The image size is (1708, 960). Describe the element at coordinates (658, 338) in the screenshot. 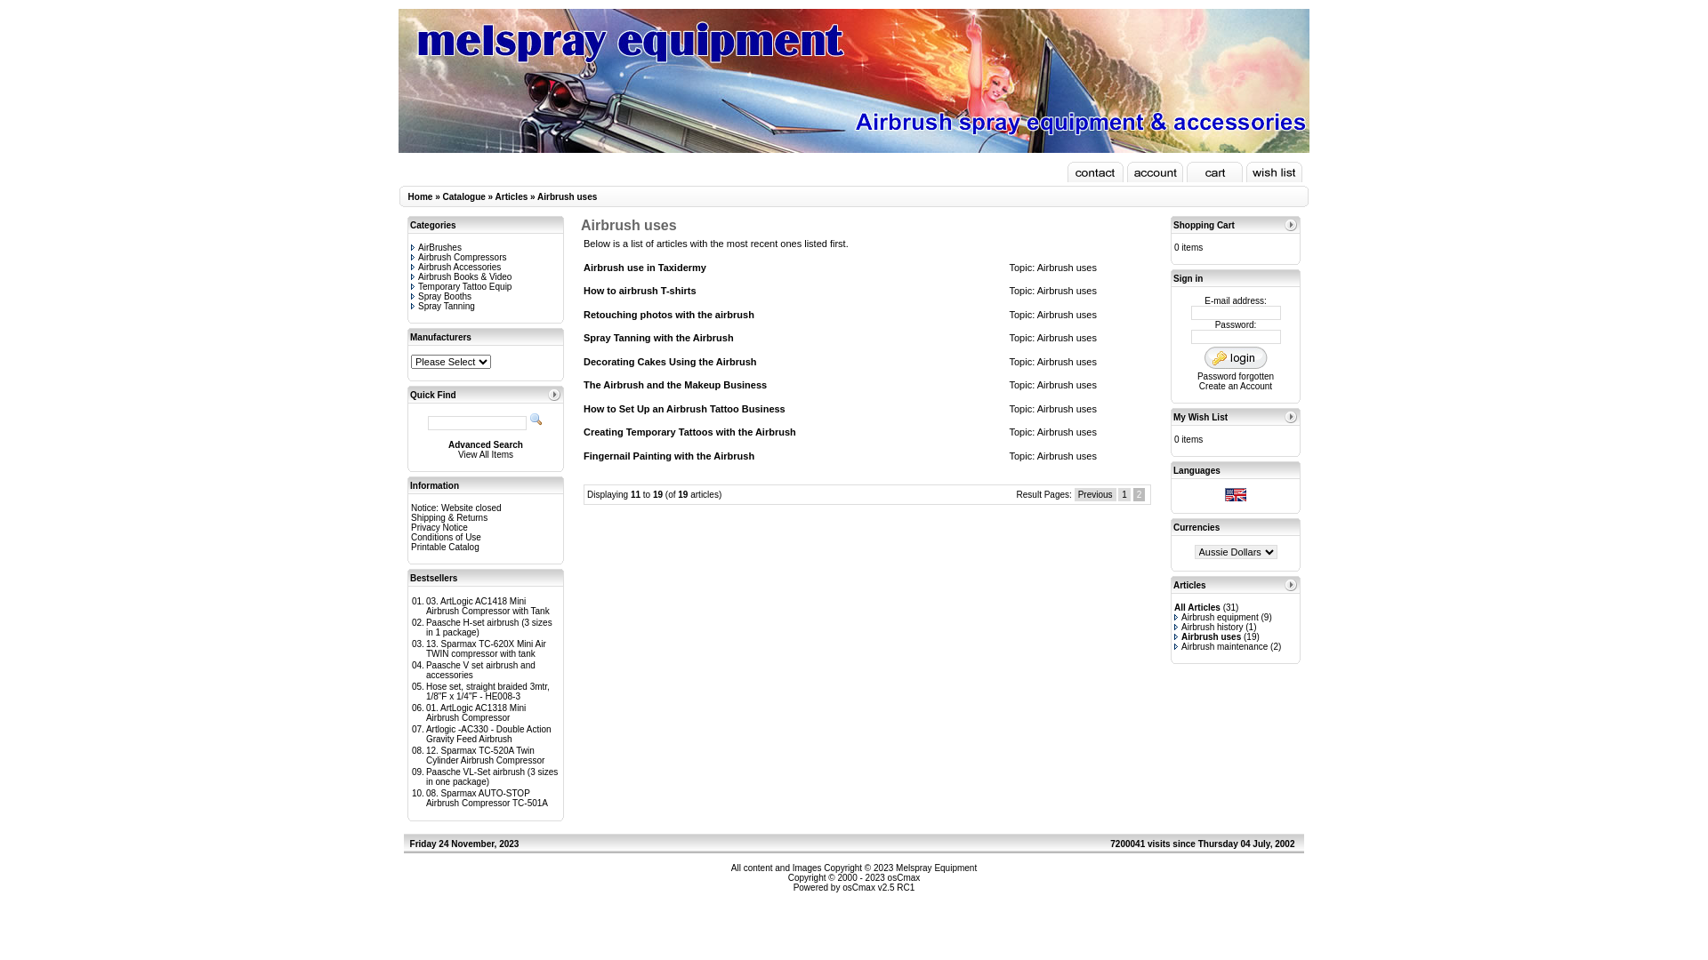

I see `Spray Tanning with the Airbrush` at that location.